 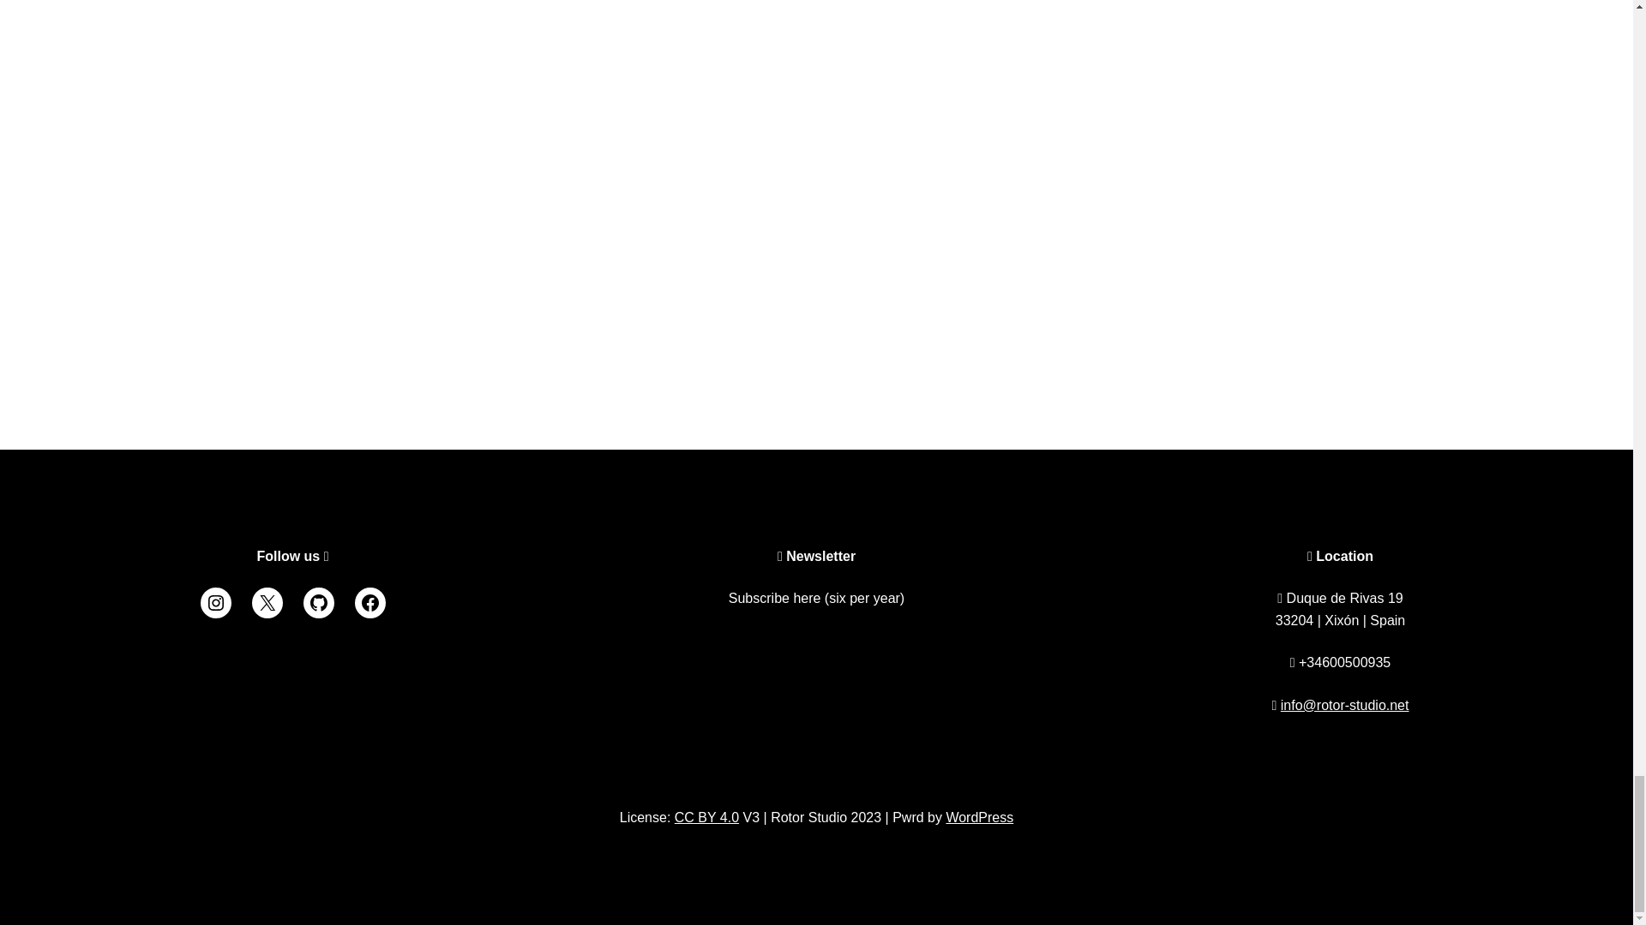 What do you see at coordinates (216, 603) in the screenshot?
I see `Instagram` at bounding box center [216, 603].